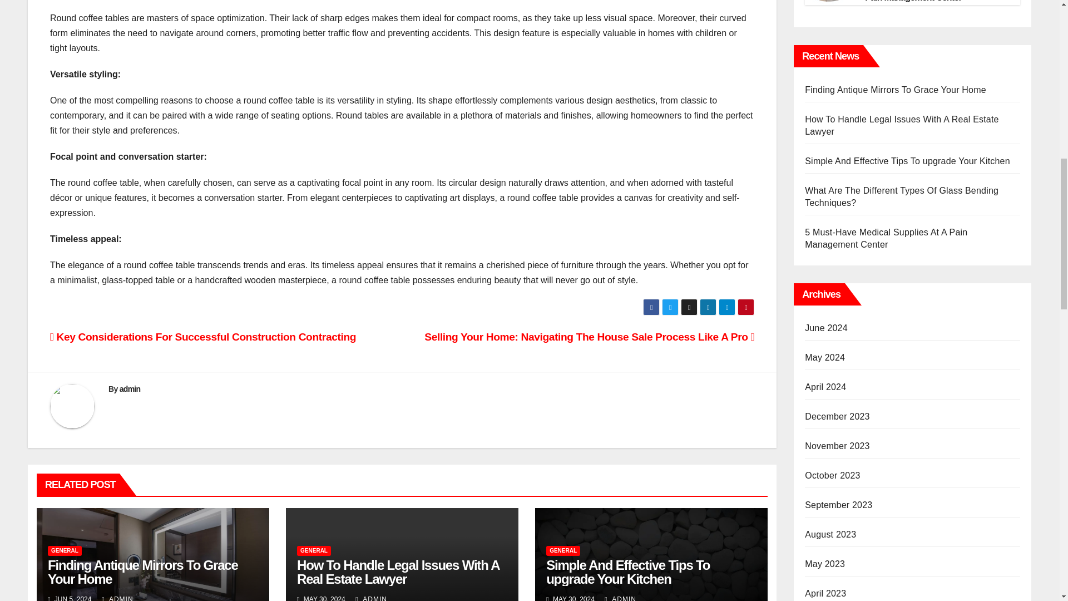 This screenshot has height=601, width=1068. What do you see at coordinates (143, 572) in the screenshot?
I see `Permalink to: Finding Antique Mirrors To Grace Your Home` at bounding box center [143, 572].